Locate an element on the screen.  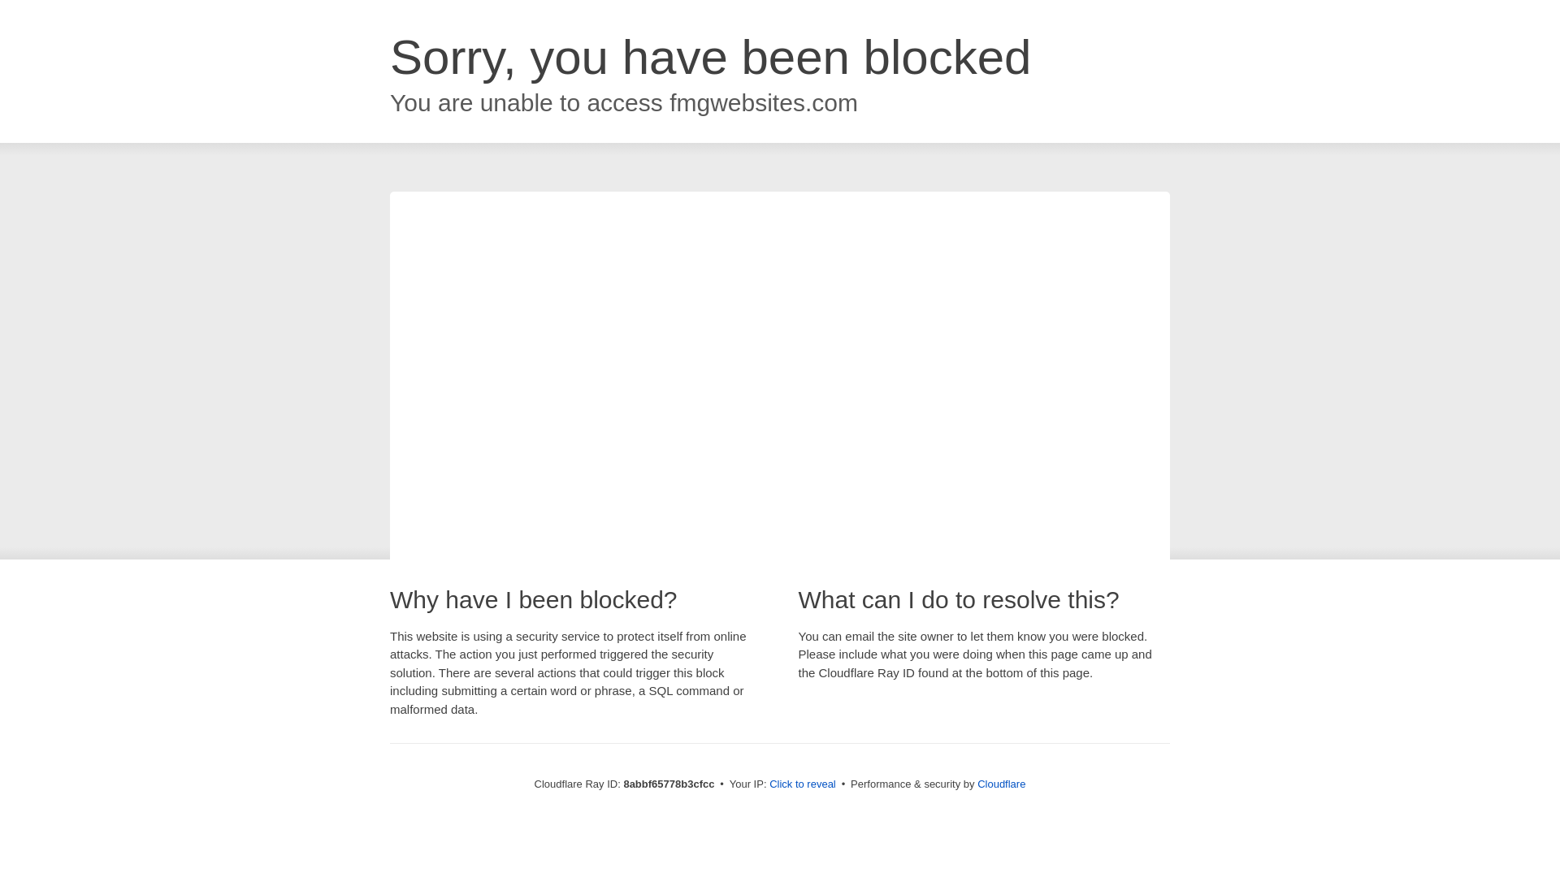
Click to reveal is located at coordinates (803, 784).